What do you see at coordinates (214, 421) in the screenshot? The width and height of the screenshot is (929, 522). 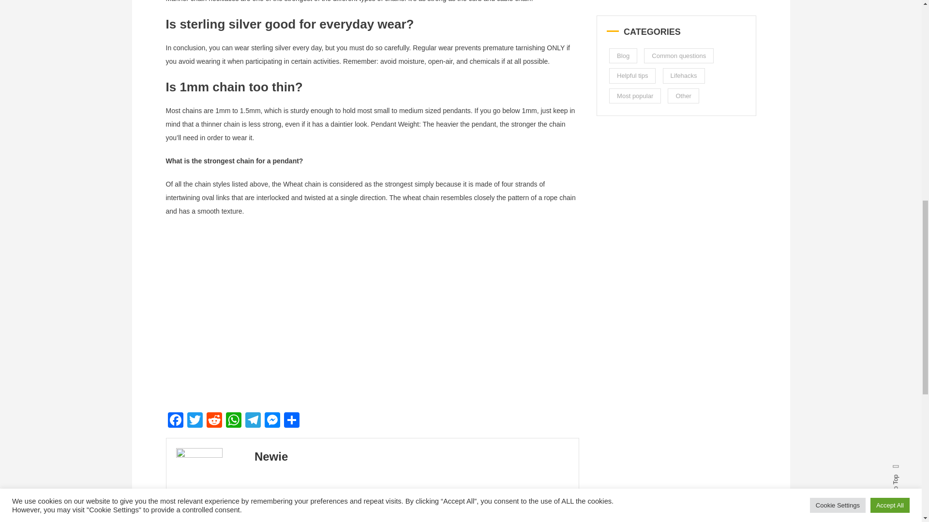 I see `Reddit` at bounding box center [214, 421].